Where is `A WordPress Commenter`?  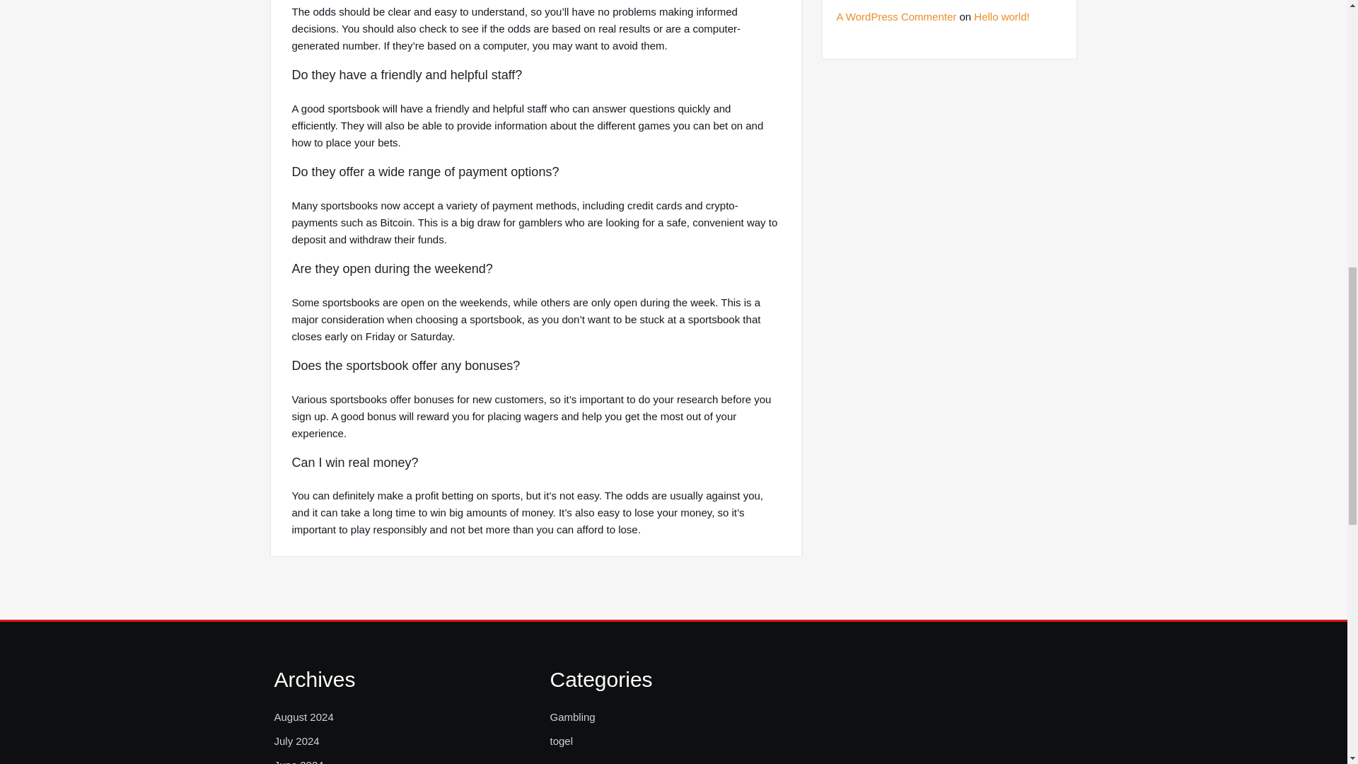
A WordPress Commenter is located at coordinates (895, 17).